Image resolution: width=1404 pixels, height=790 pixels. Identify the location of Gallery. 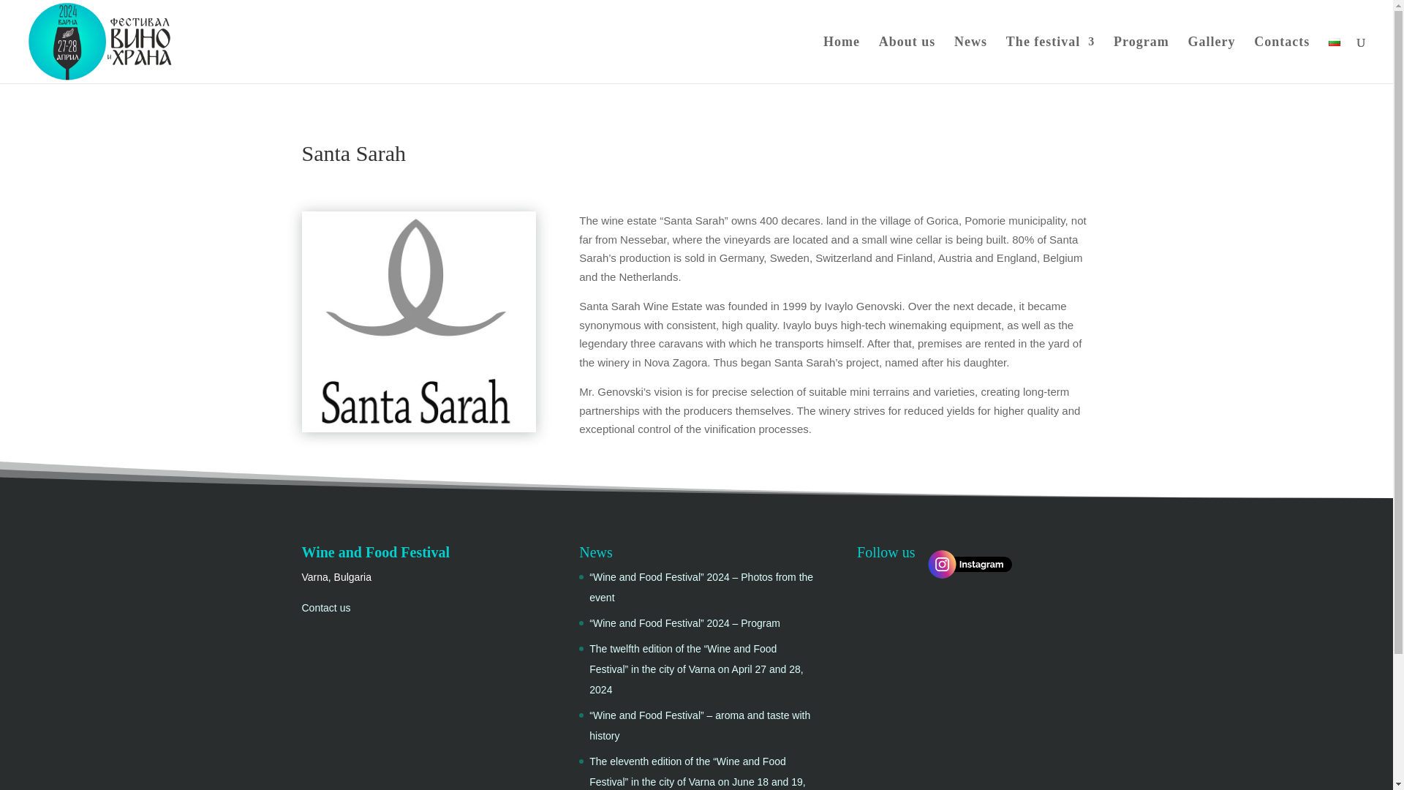
(1211, 60).